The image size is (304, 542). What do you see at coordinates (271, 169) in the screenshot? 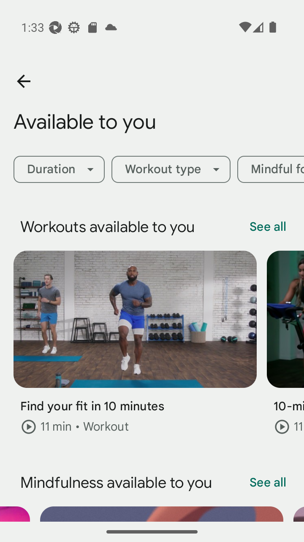
I see `Mindful focus` at bounding box center [271, 169].